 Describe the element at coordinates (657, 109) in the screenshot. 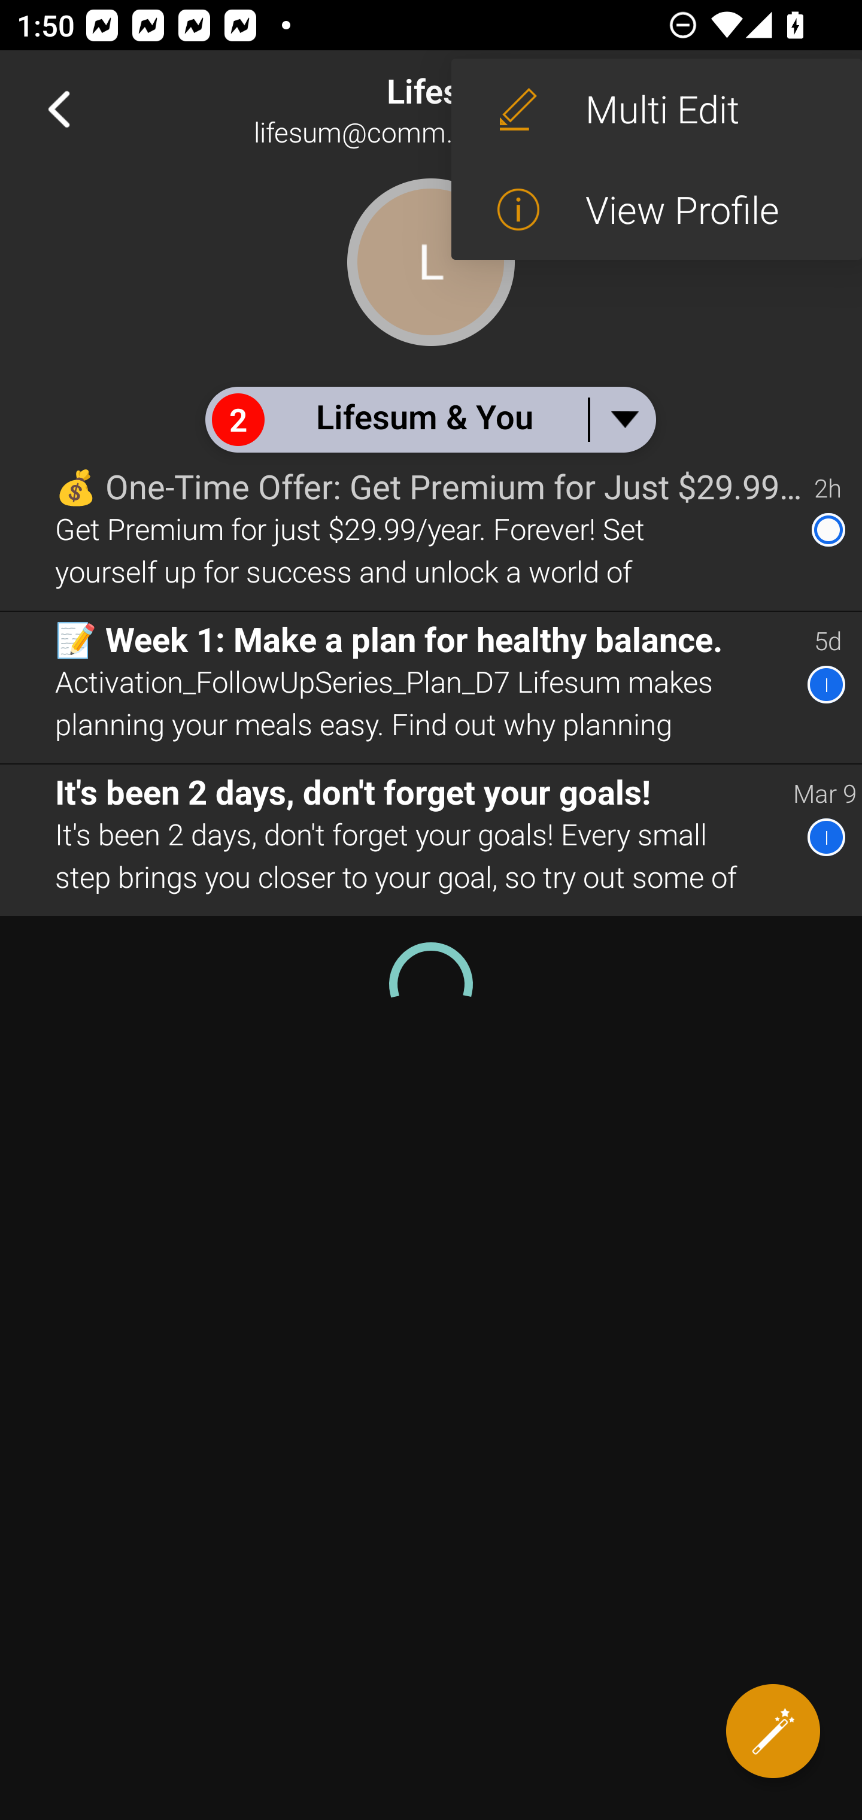

I see `Multi Edit` at that location.